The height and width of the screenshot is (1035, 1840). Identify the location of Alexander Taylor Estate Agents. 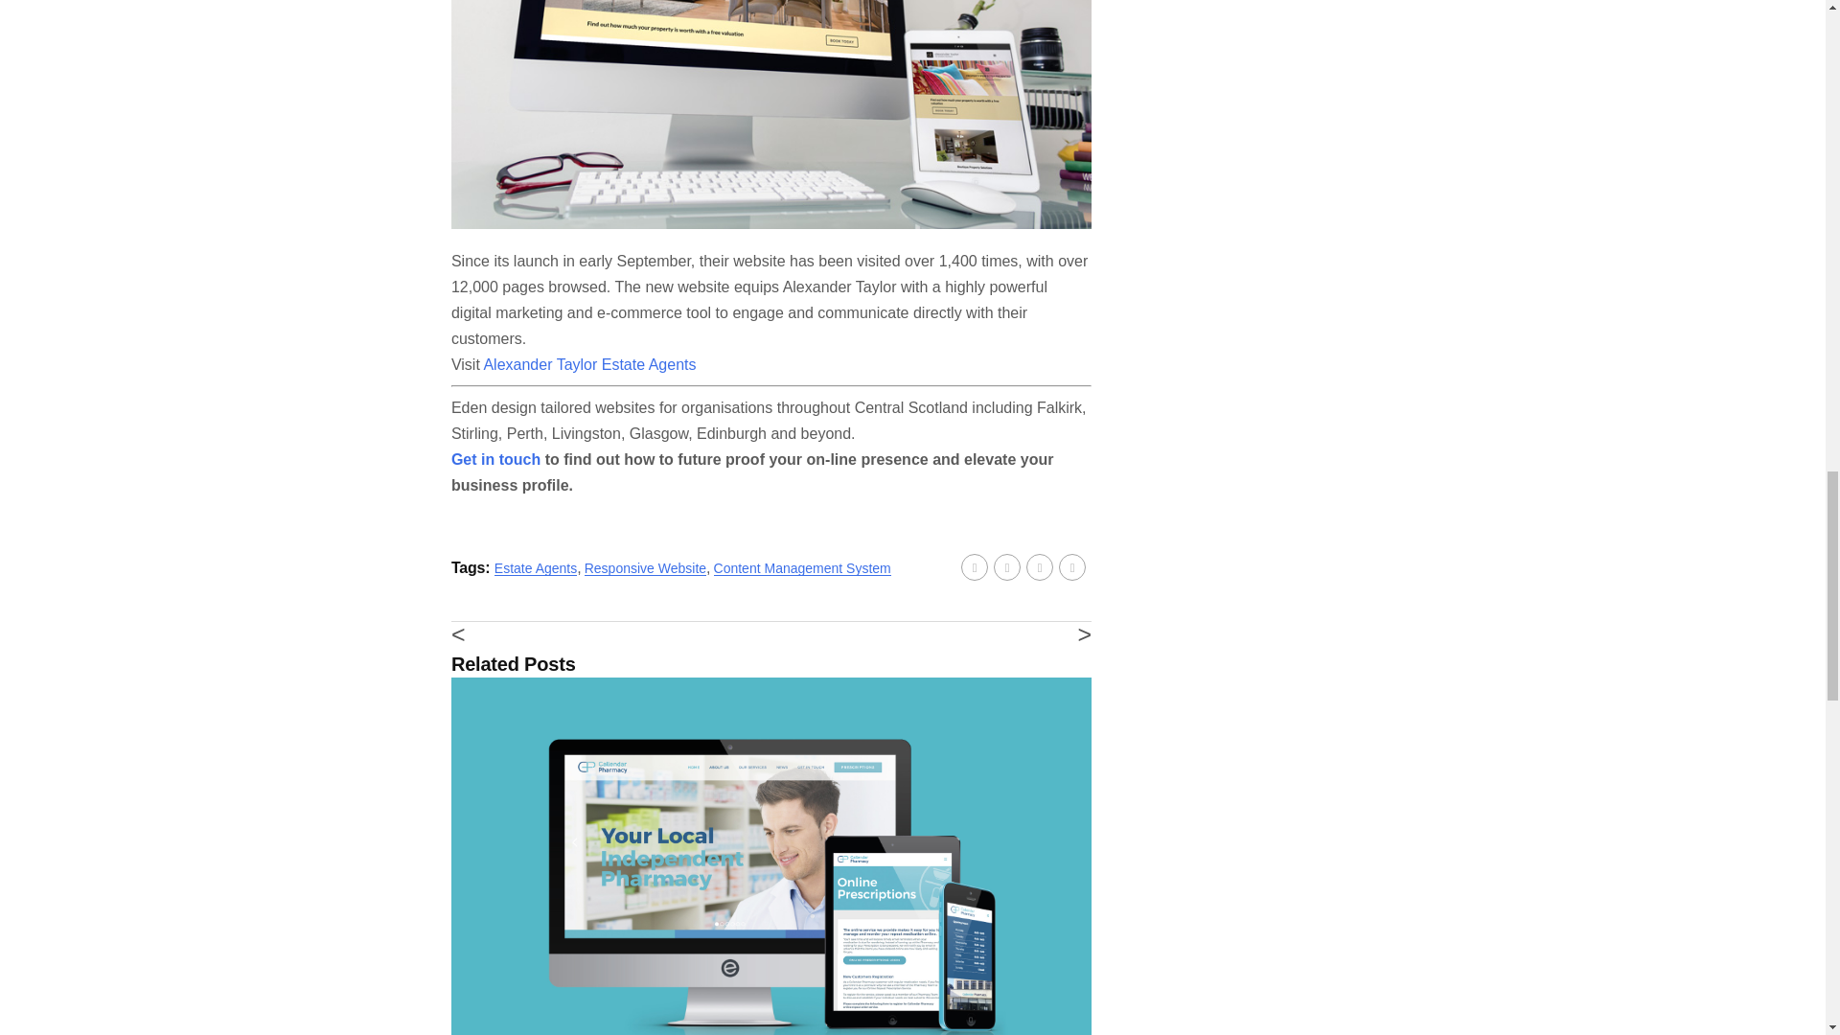
(588, 364).